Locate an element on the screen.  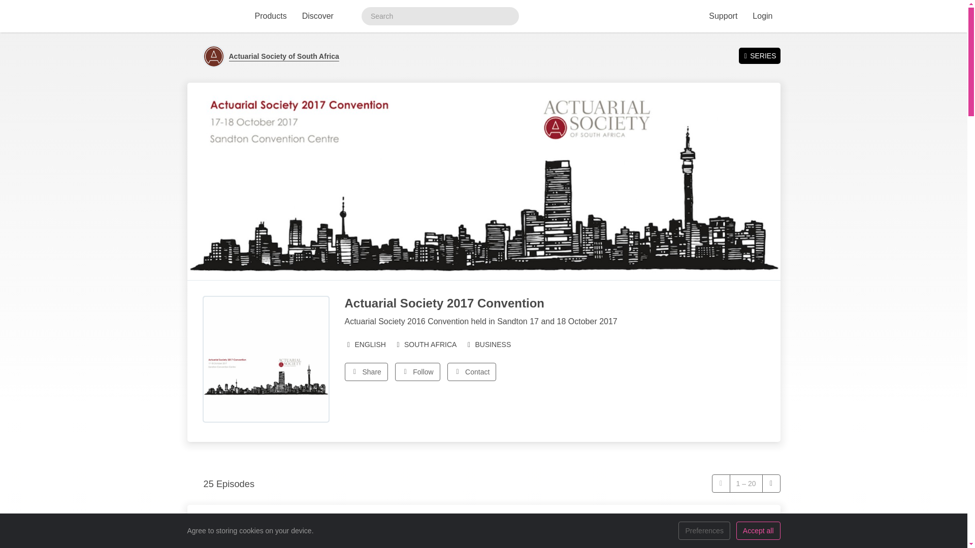
Login is located at coordinates (762, 16).